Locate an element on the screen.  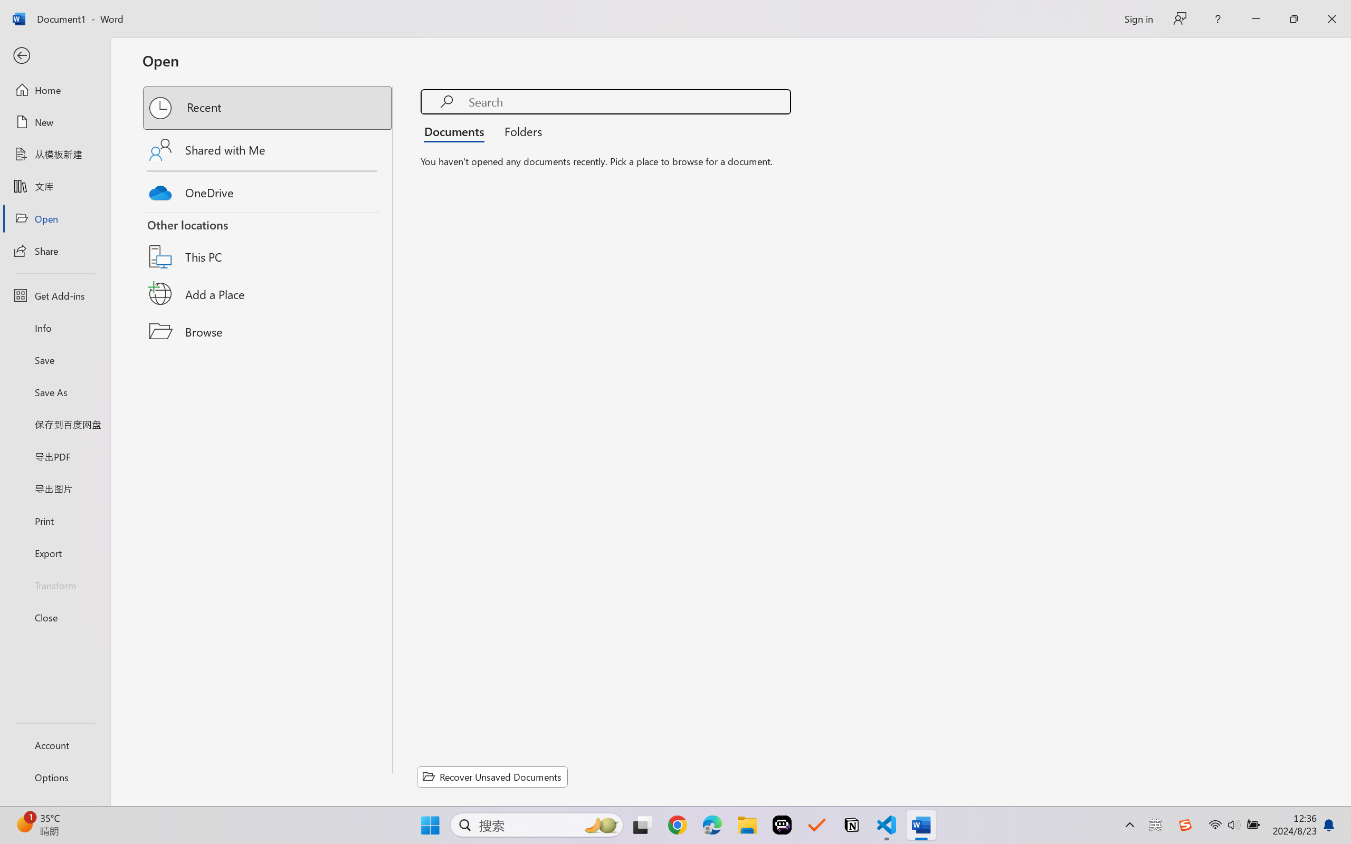
Get Add-ins is located at coordinates (55, 295).